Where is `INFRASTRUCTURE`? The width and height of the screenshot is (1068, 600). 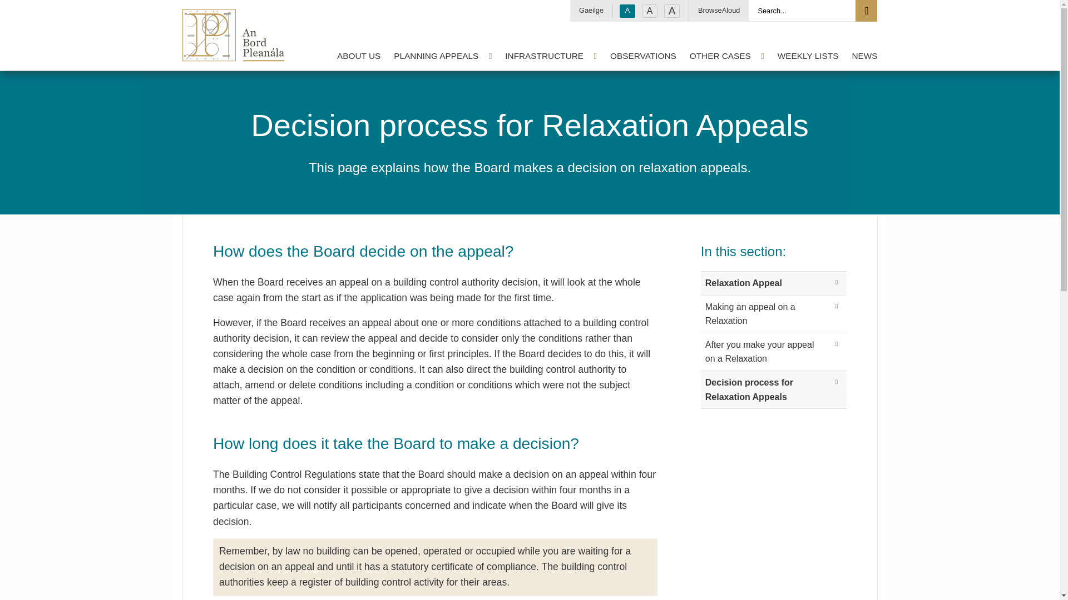 INFRASTRUCTURE is located at coordinates (548, 56).